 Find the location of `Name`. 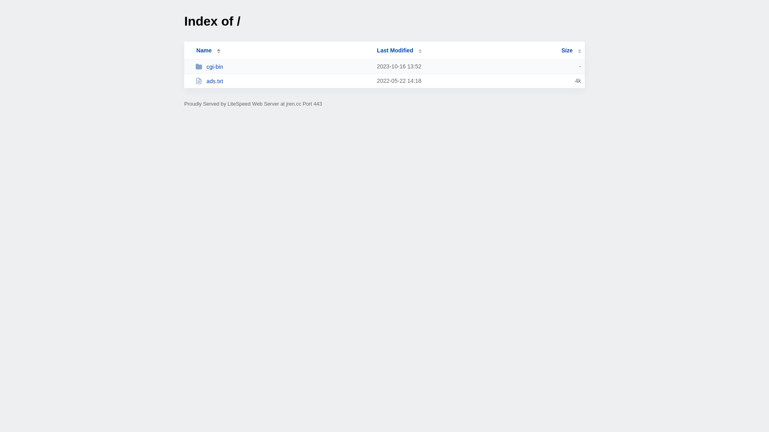

Name is located at coordinates (204, 50).